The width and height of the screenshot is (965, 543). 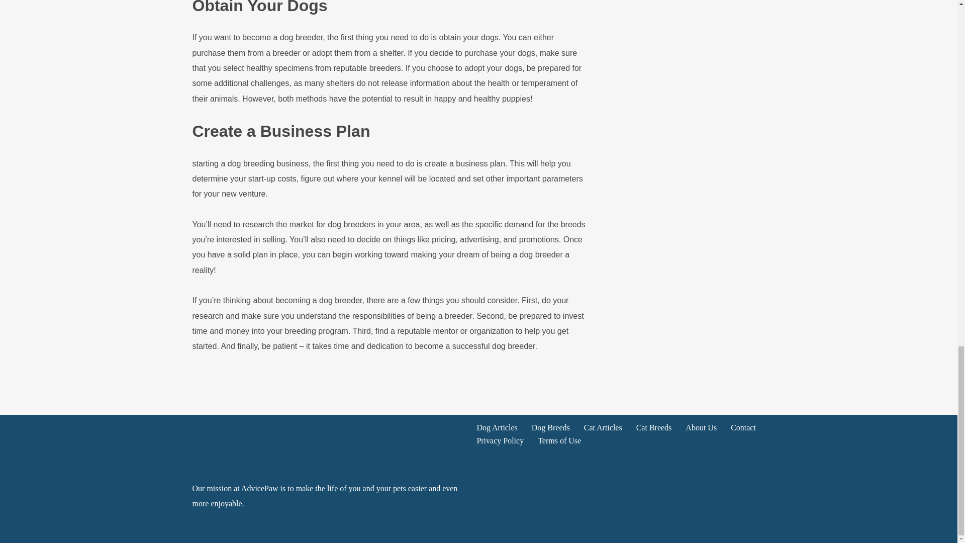 What do you see at coordinates (272, 528) in the screenshot?
I see `WordPress` at bounding box center [272, 528].